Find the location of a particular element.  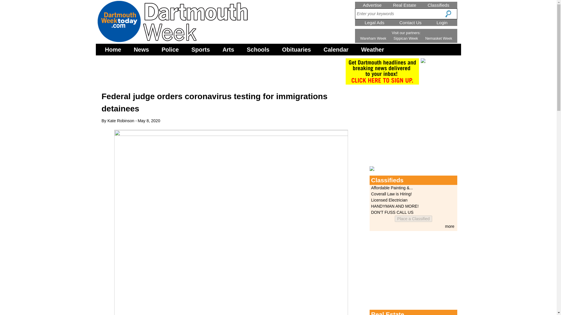

News is located at coordinates (141, 50).